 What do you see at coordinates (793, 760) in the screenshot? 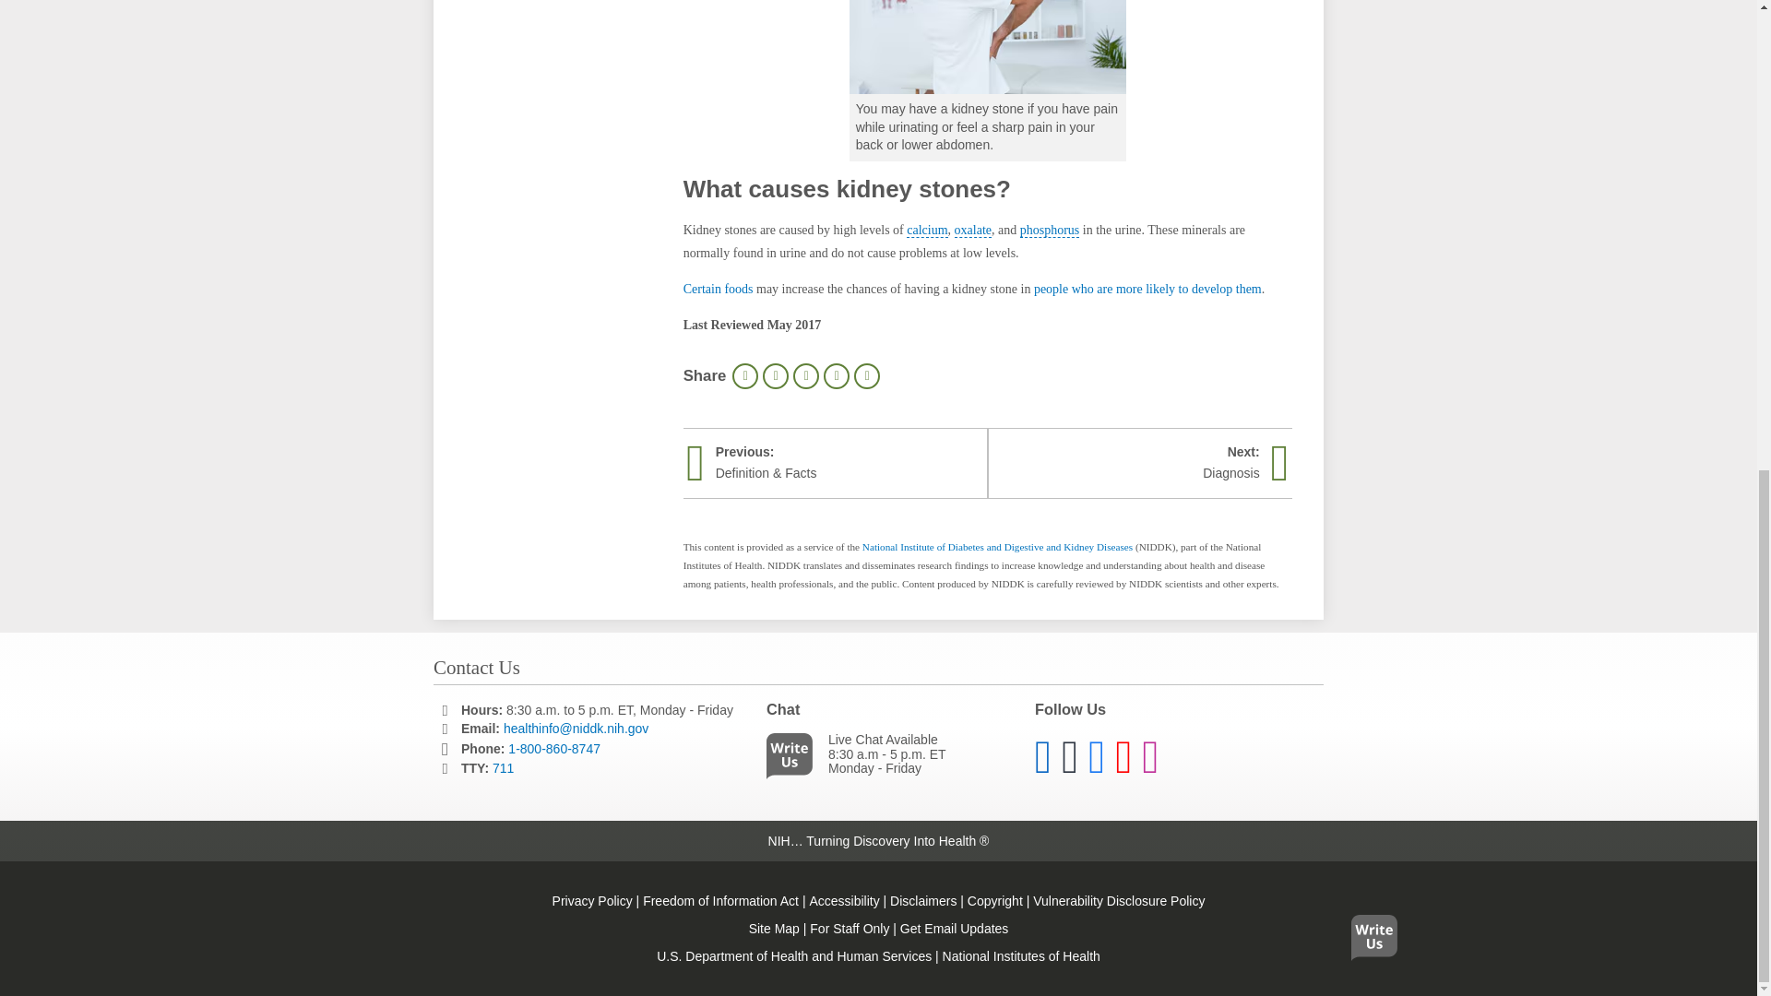
I see `Write us` at bounding box center [793, 760].